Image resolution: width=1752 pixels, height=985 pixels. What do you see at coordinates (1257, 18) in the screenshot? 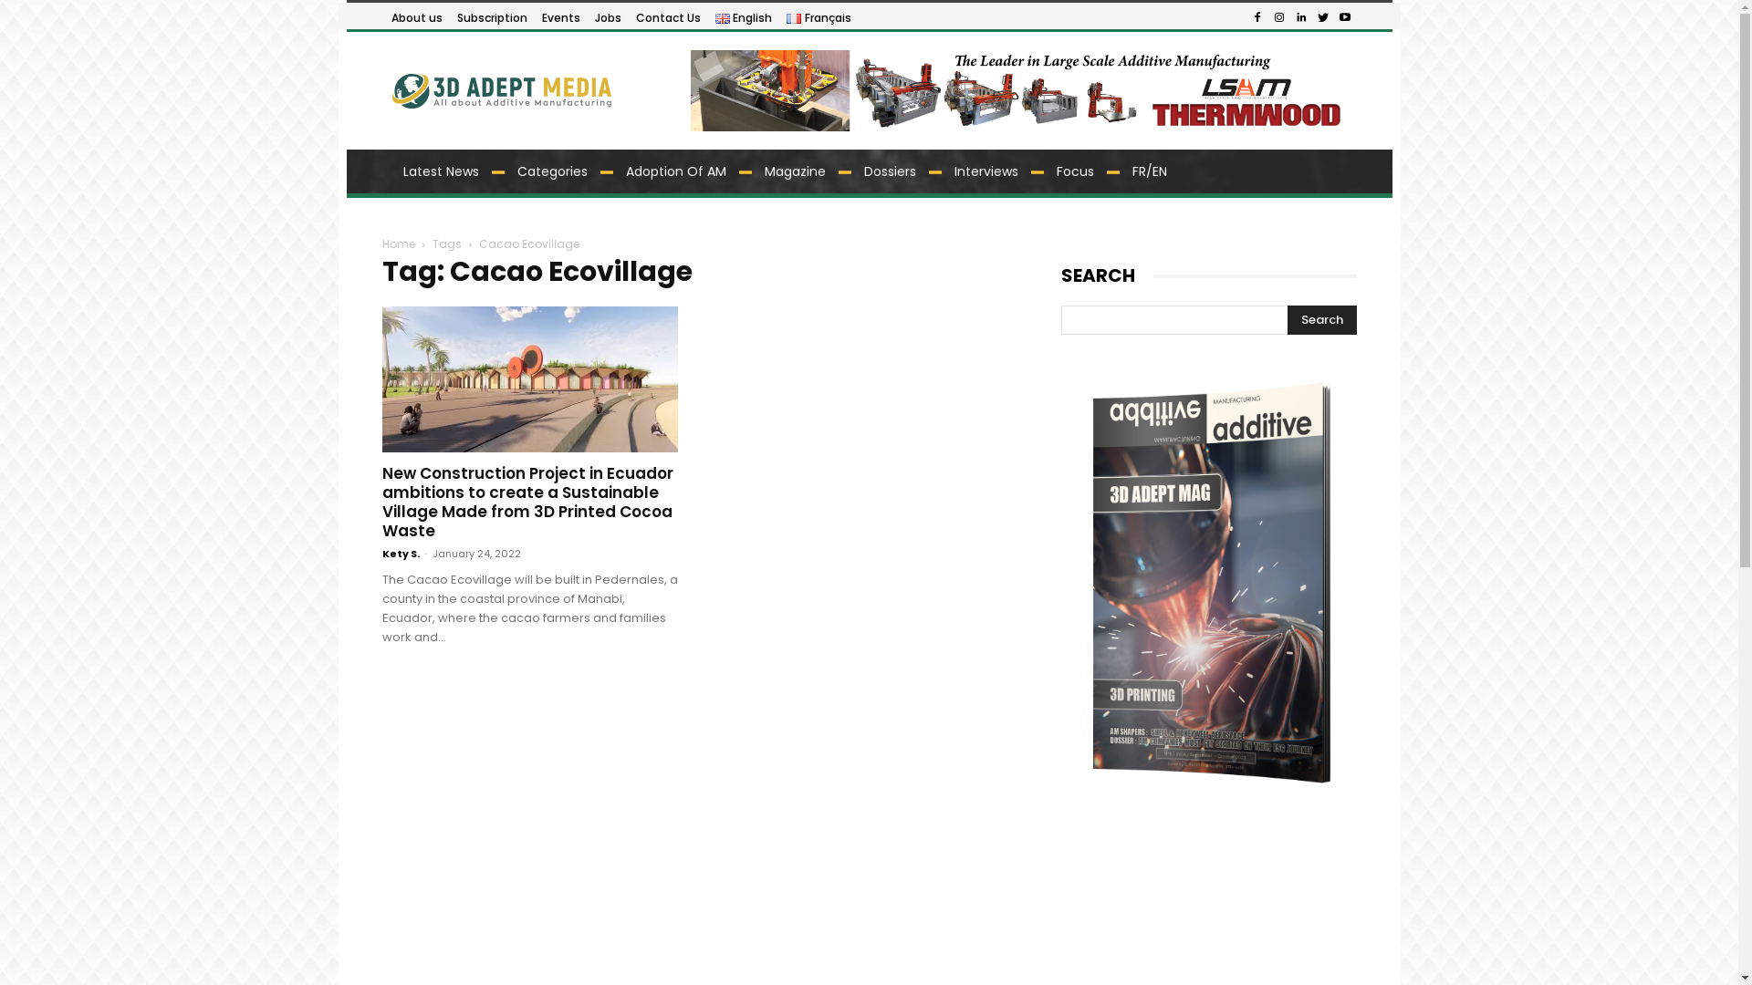
I see `Facebook` at bounding box center [1257, 18].